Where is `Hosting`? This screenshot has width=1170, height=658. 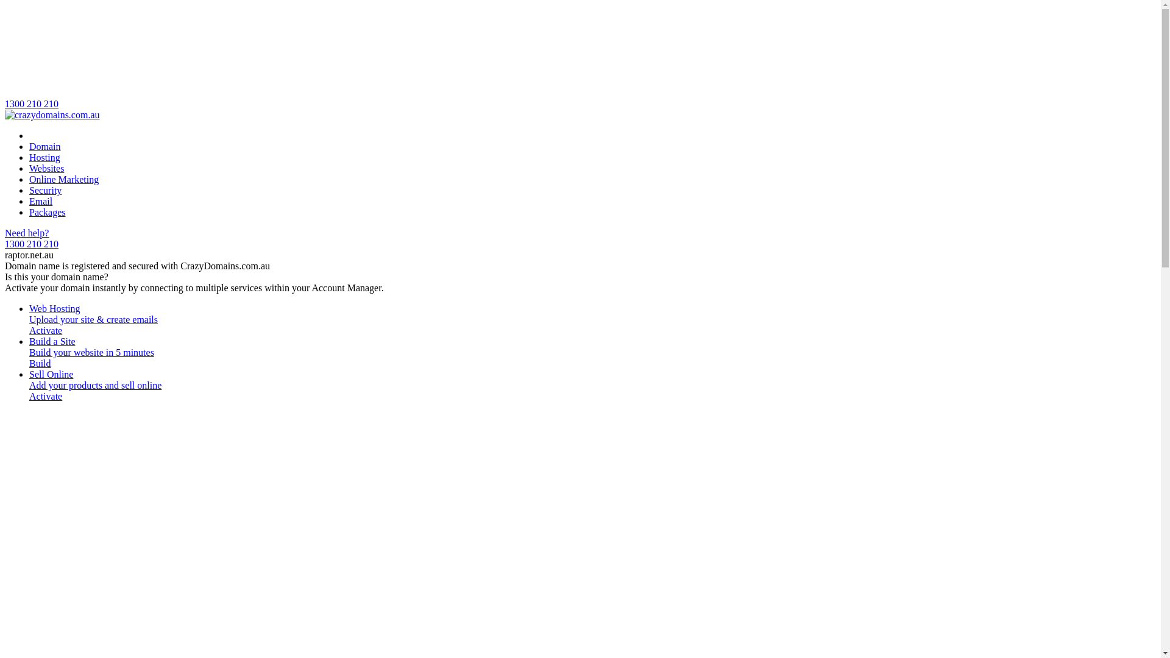 Hosting is located at coordinates (45, 157).